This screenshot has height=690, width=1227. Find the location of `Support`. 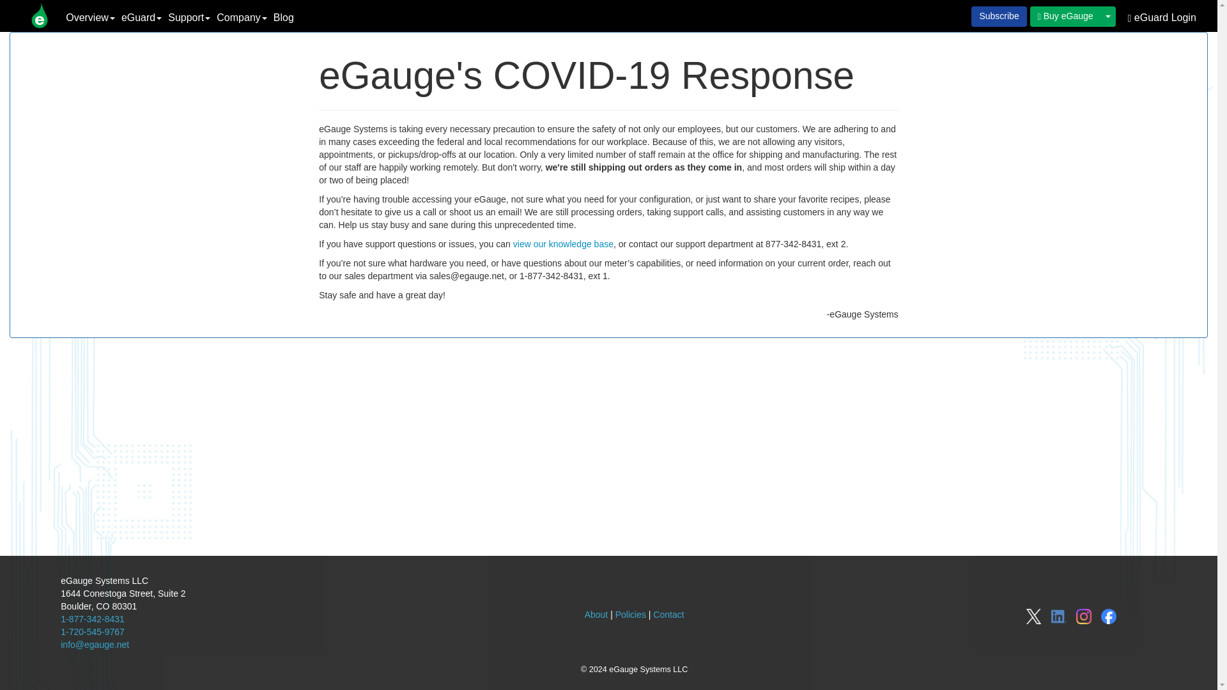

Support is located at coordinates (189, 18).